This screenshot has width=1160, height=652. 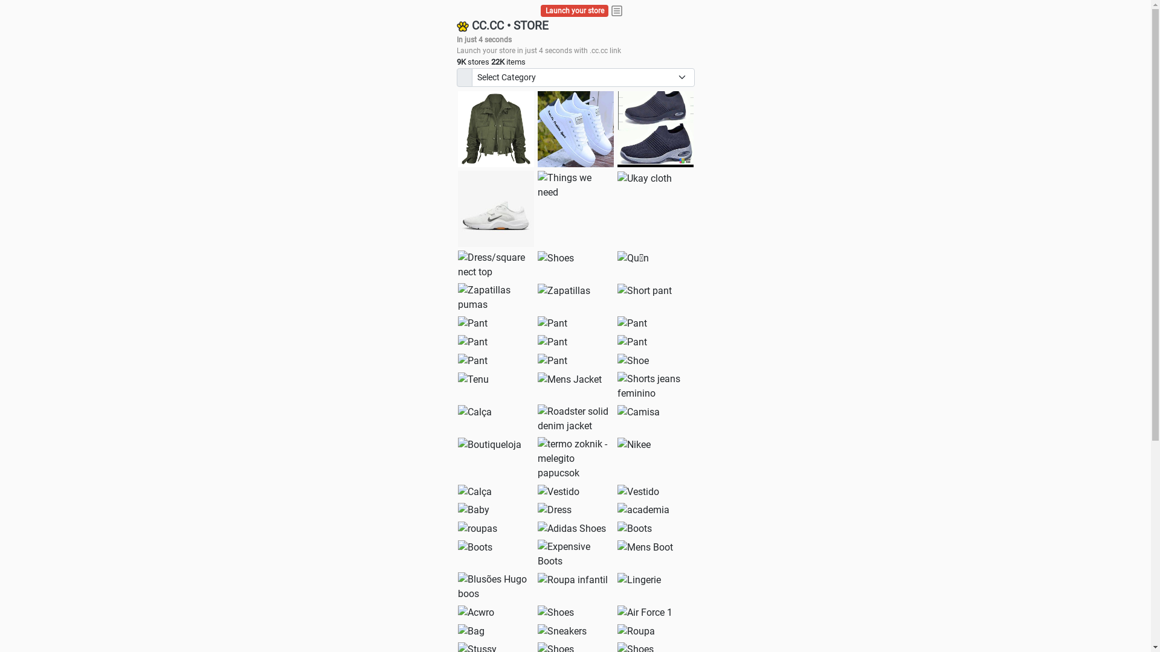 I want to click on Adidas Shoes, so click(x=572, y=529).